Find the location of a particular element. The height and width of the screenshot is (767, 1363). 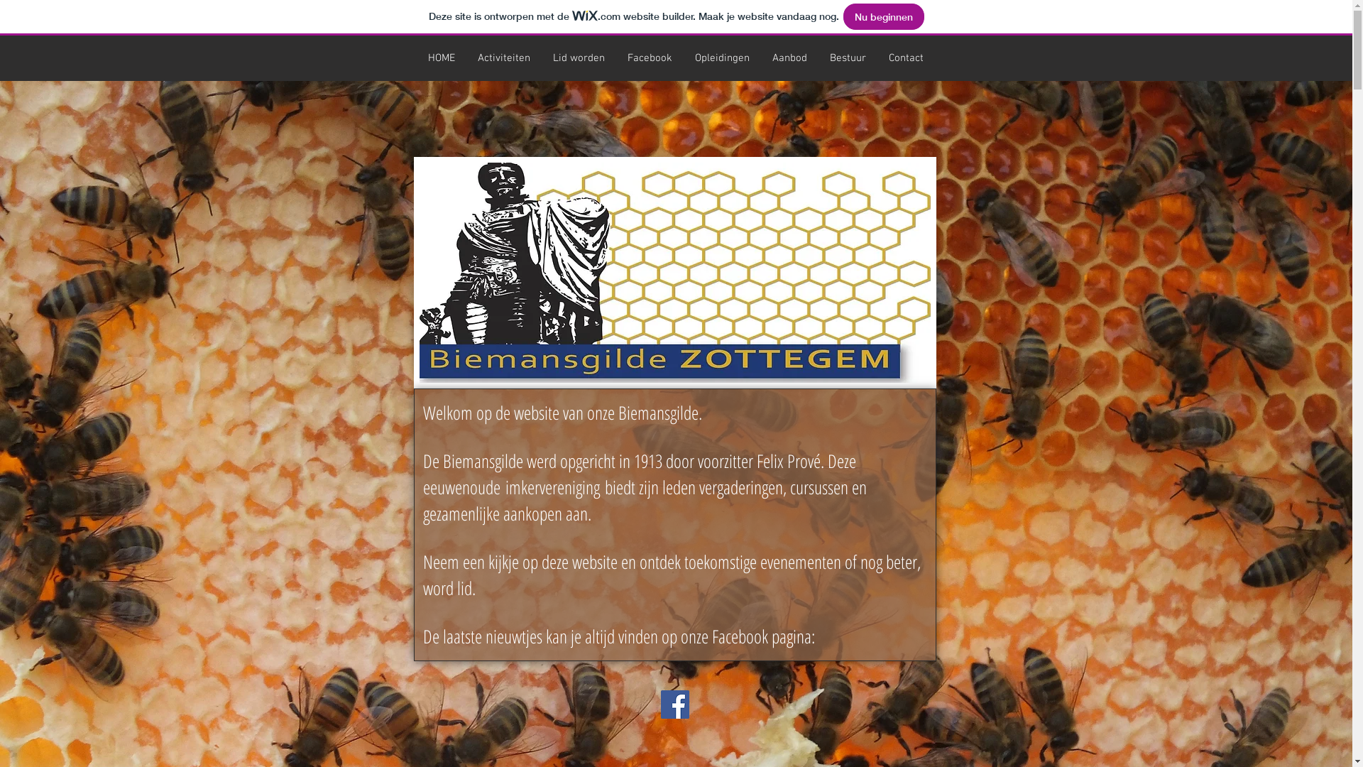

Lid worden is located at coordinates (578, 58).